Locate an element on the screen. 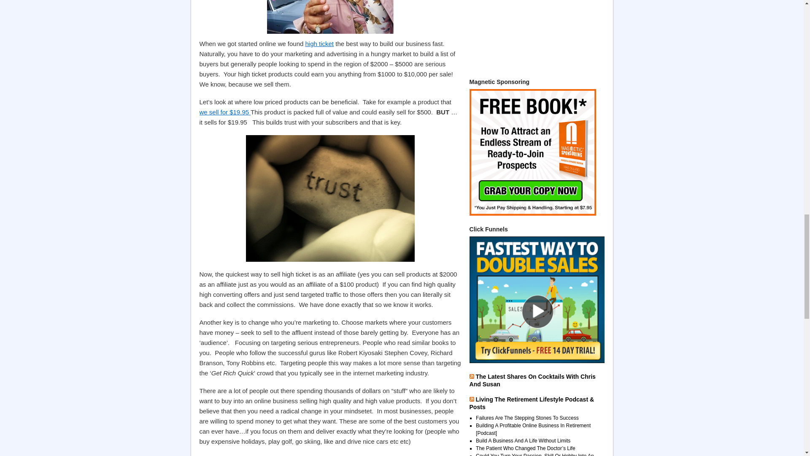 The image size is (810, 456). used-car-salesman is located at coordinates (329, 17).